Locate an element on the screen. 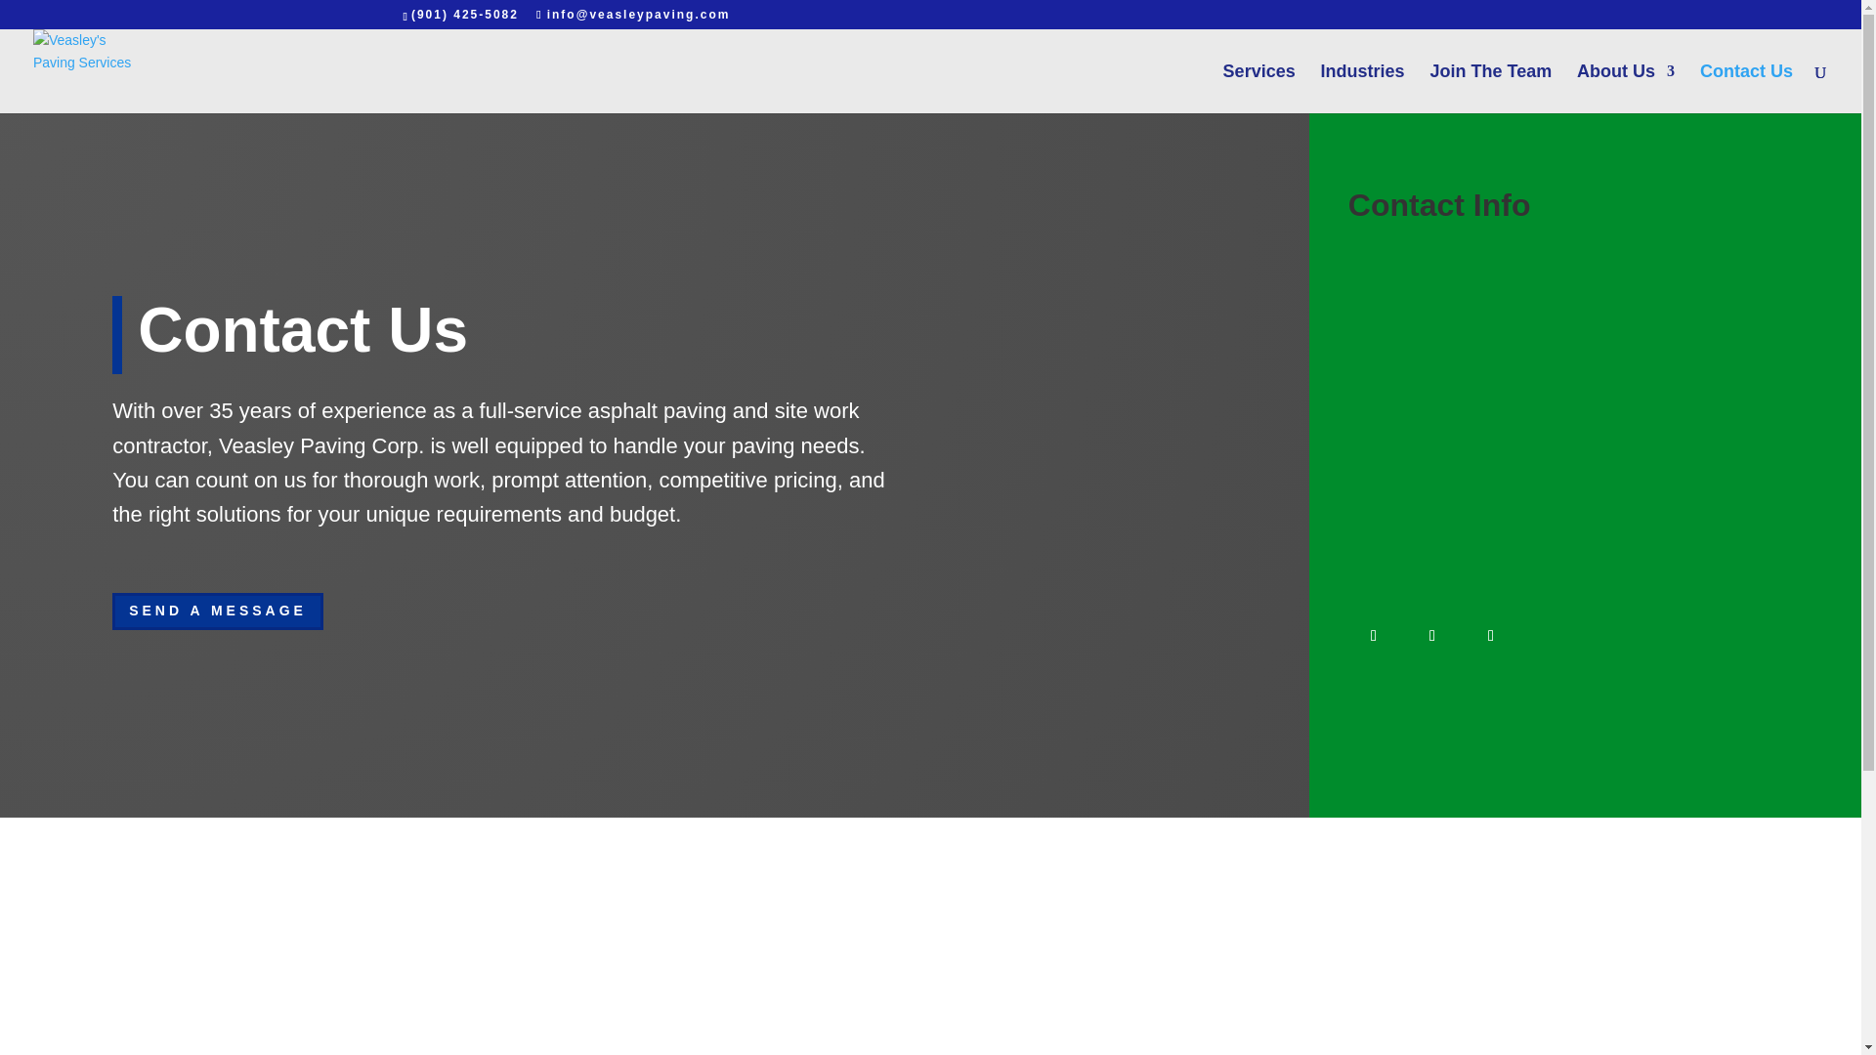  Join The Team is located at coordinates (1491, 88).